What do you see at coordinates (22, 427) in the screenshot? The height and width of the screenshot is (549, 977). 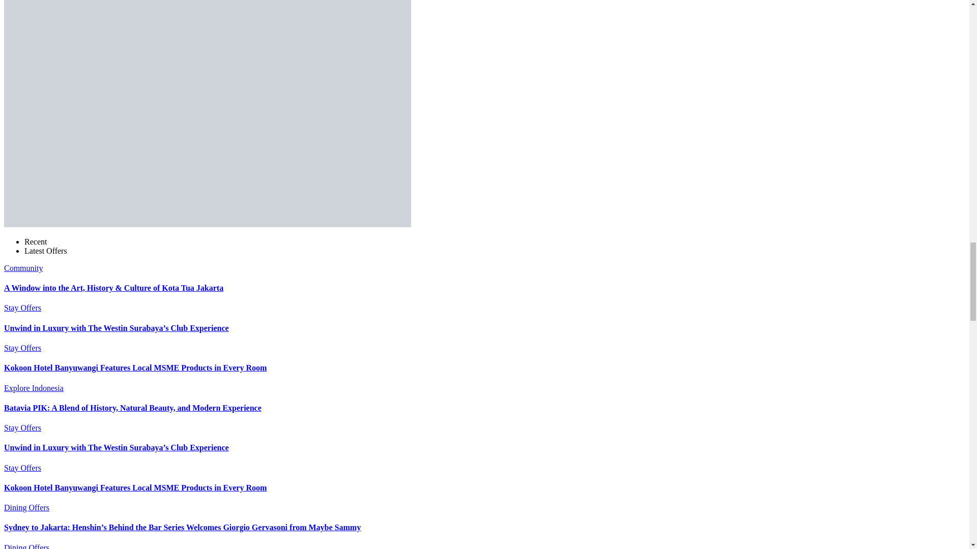 I see `Stay Offers` at bounding box center [22, 427].